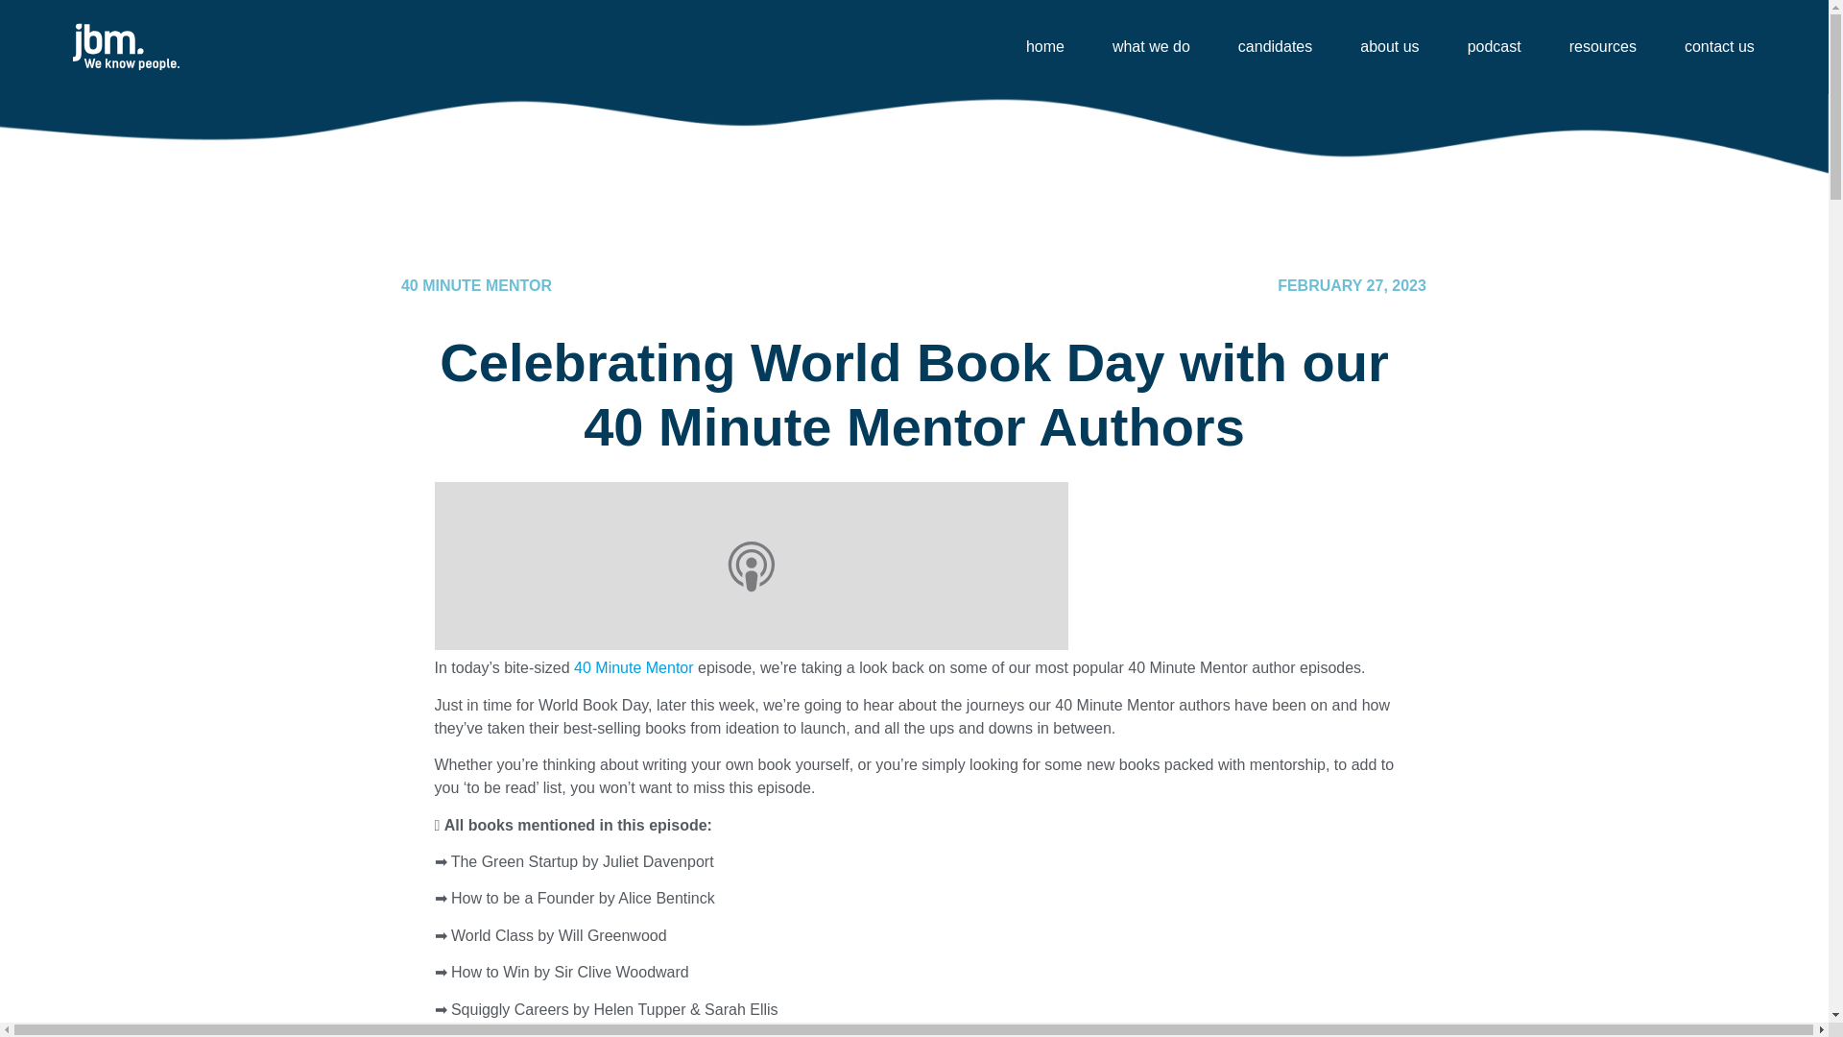 The image size is (1843, 1037). I want to click on contact us, so click(1719, 46).